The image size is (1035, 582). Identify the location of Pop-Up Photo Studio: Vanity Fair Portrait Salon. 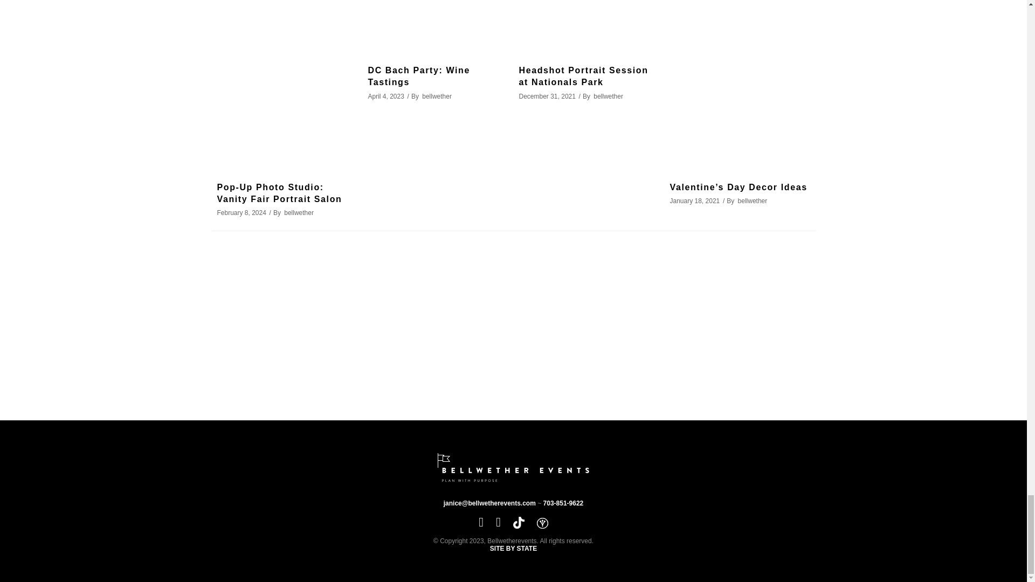
(287, 85).